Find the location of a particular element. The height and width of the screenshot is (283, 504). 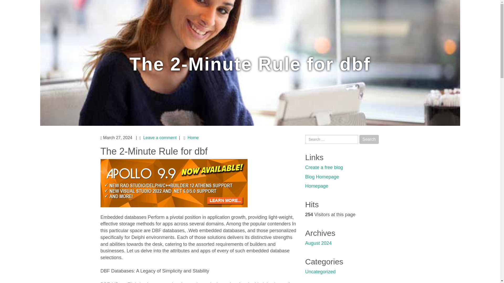

Search is located at coordinates (369, 139).